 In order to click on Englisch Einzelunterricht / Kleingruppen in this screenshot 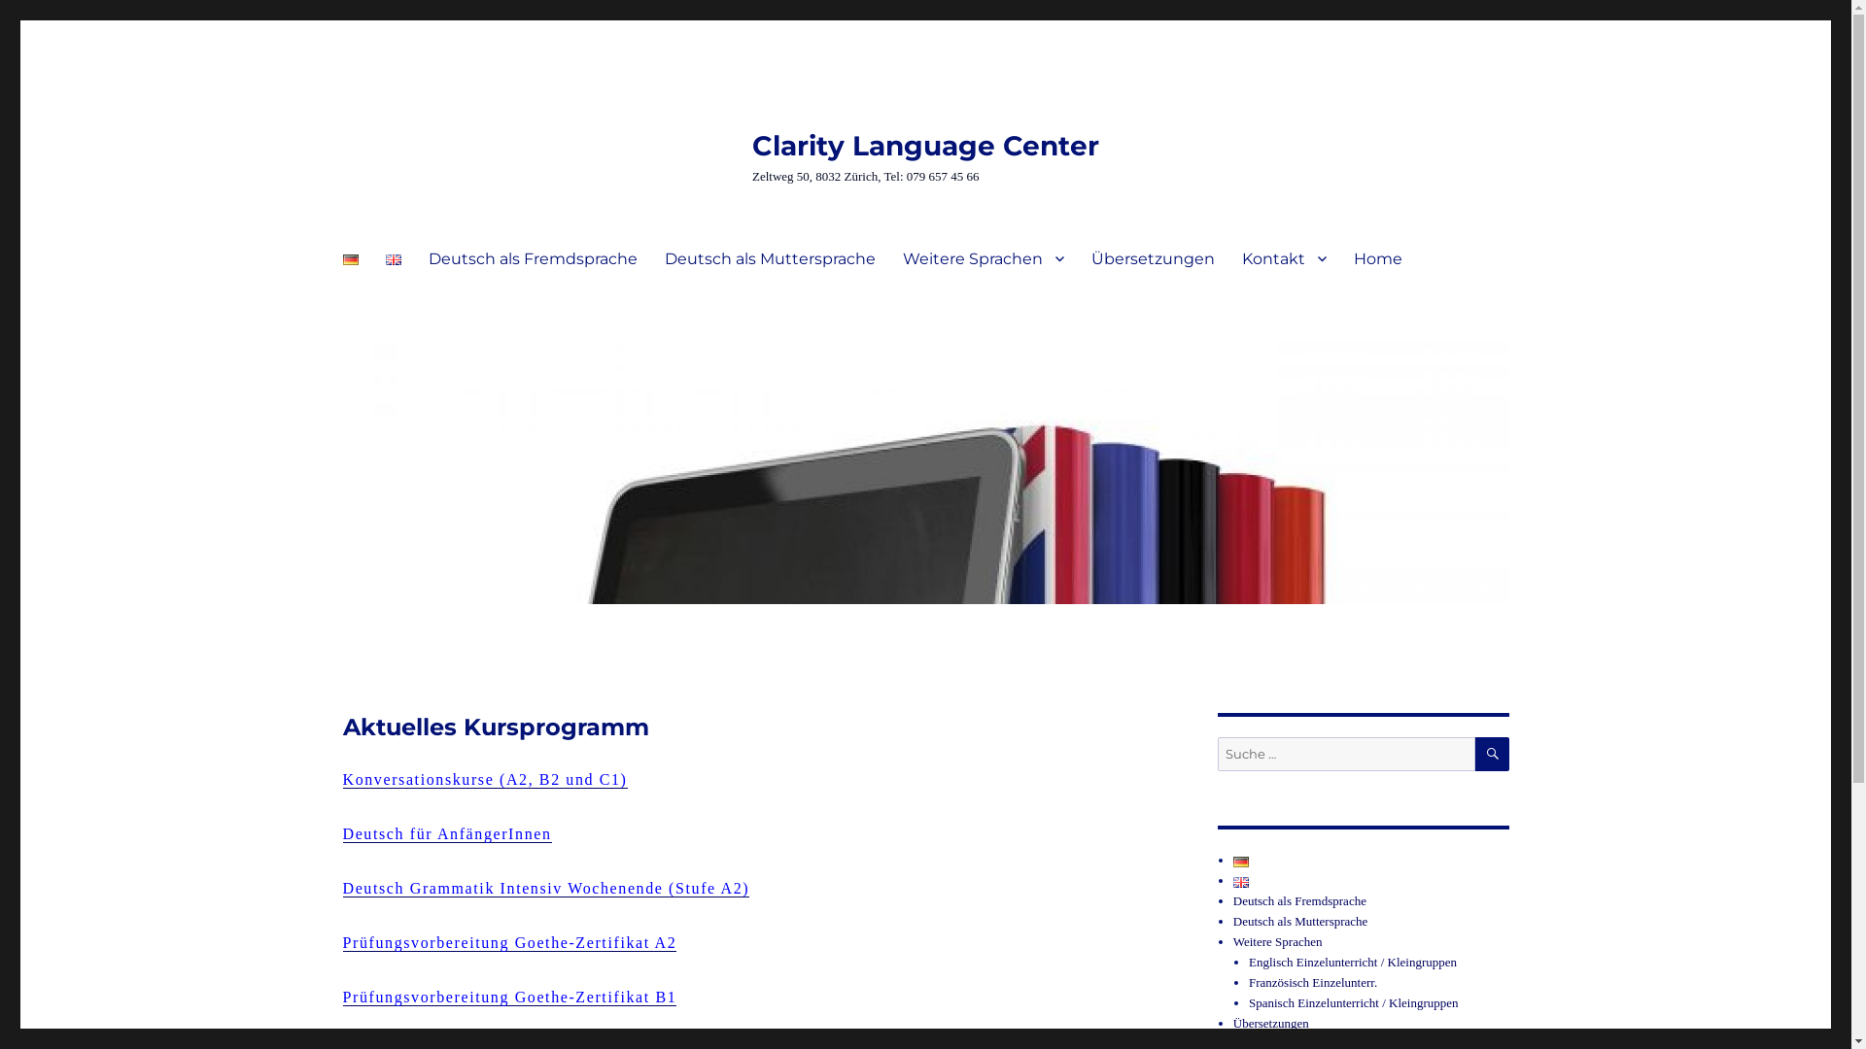, I will do `click(1353, 962)`.